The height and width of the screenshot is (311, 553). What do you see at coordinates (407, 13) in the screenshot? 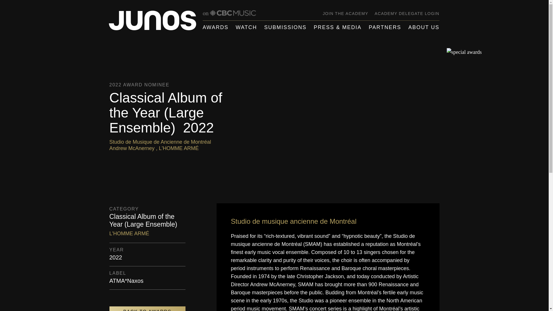
I see `ACADEMY DELEGATE LOGIN` at bounding box center [407, 13].